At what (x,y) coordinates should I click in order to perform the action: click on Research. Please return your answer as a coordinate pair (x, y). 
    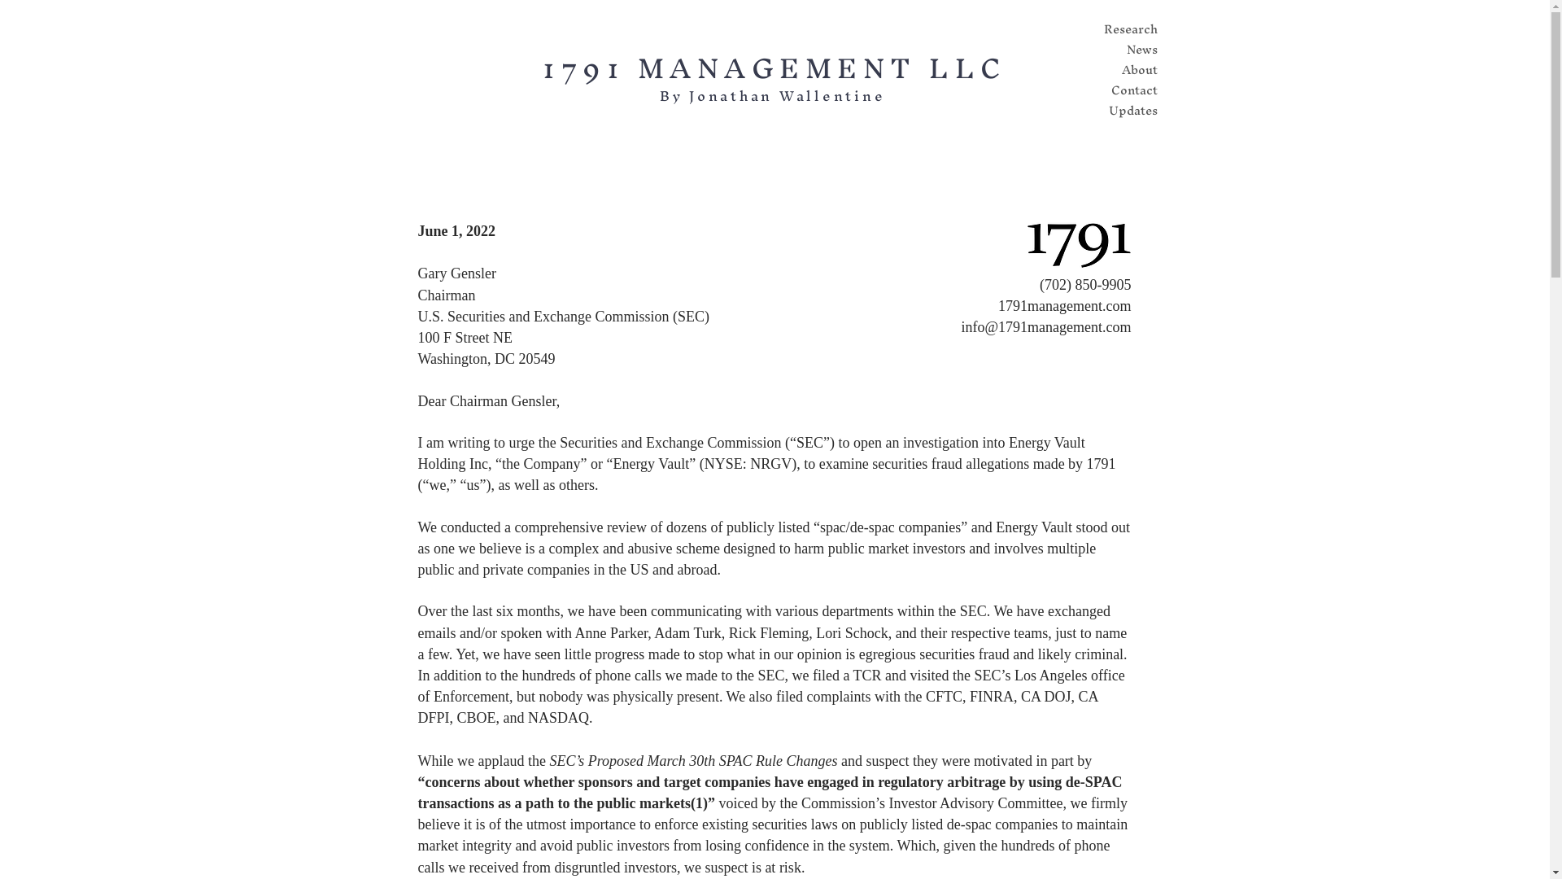
    Looking at the image, I should click on (1110, 29).